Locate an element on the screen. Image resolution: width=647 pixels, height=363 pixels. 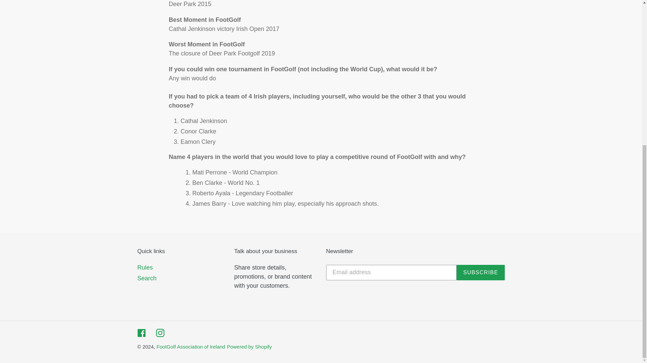
Powered by Shopify is located at coordinates (249, 347).